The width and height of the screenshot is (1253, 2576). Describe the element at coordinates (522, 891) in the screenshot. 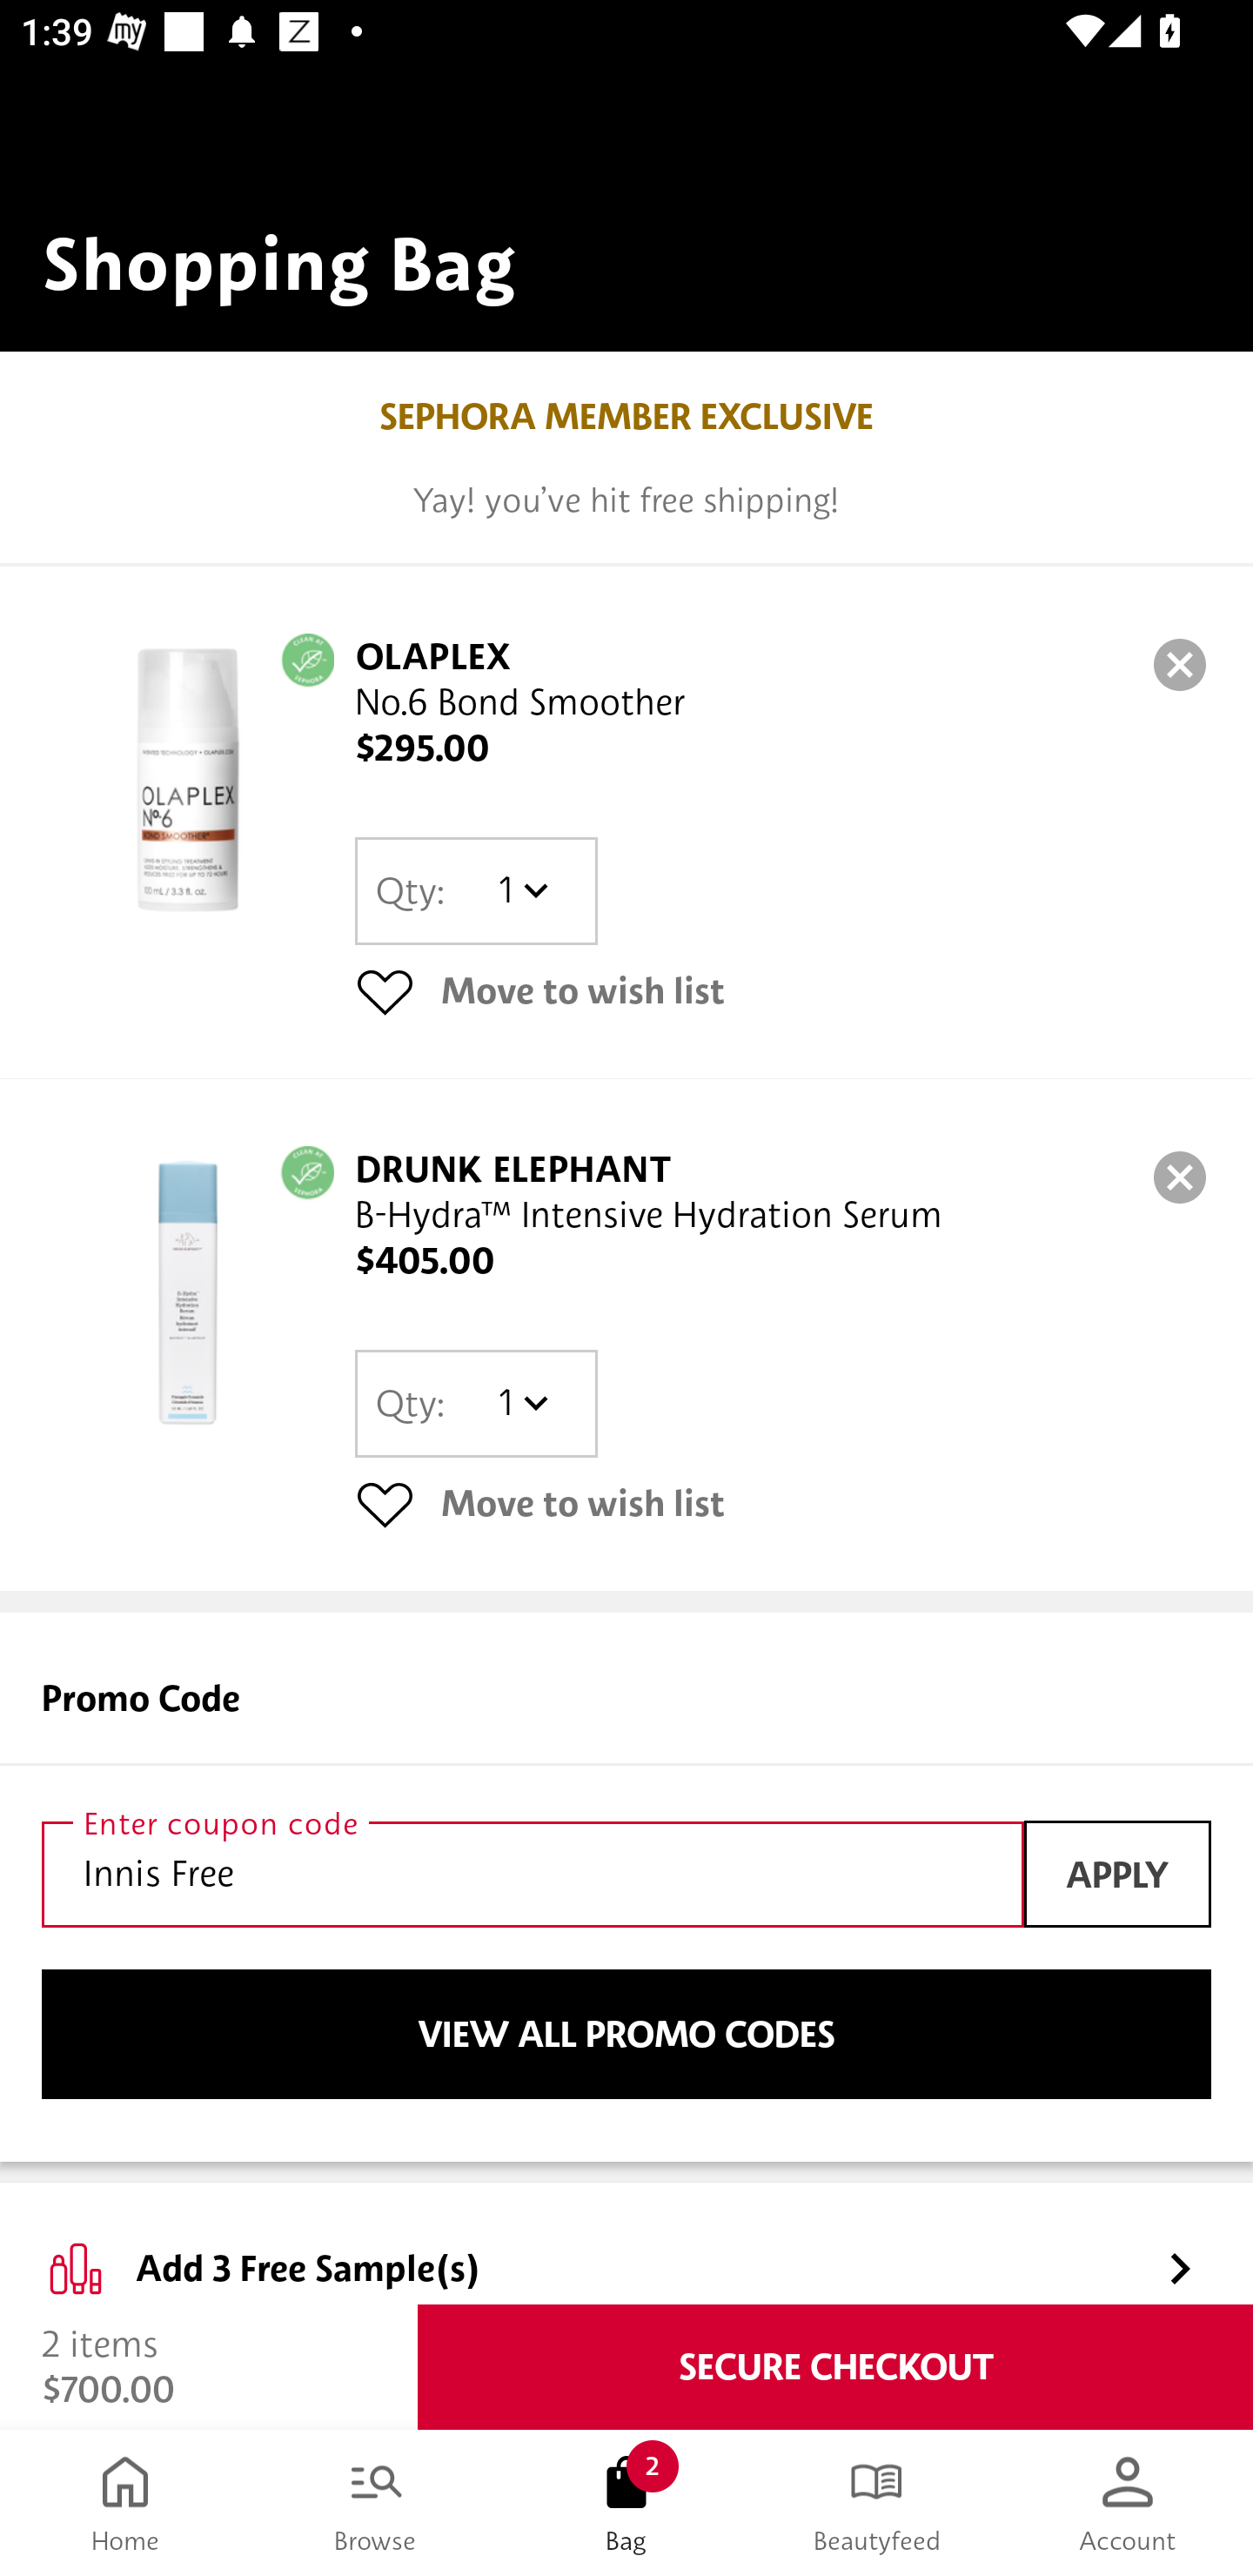

I see `1` at that location.